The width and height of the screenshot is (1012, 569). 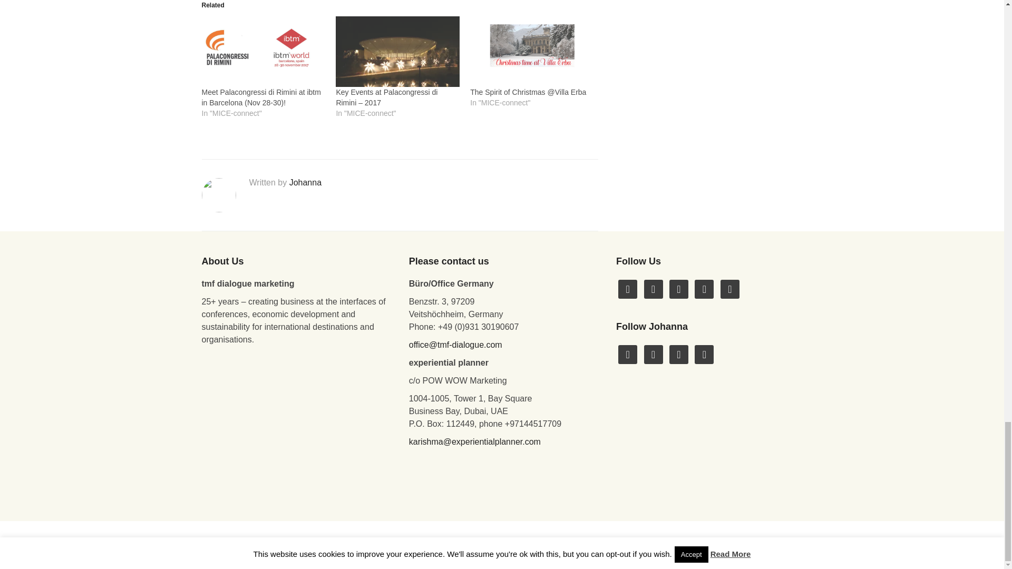 What do you see at coordinates (653, 288) in the screenshot?
I see `Follow Me` at bounding box center [653, 288].